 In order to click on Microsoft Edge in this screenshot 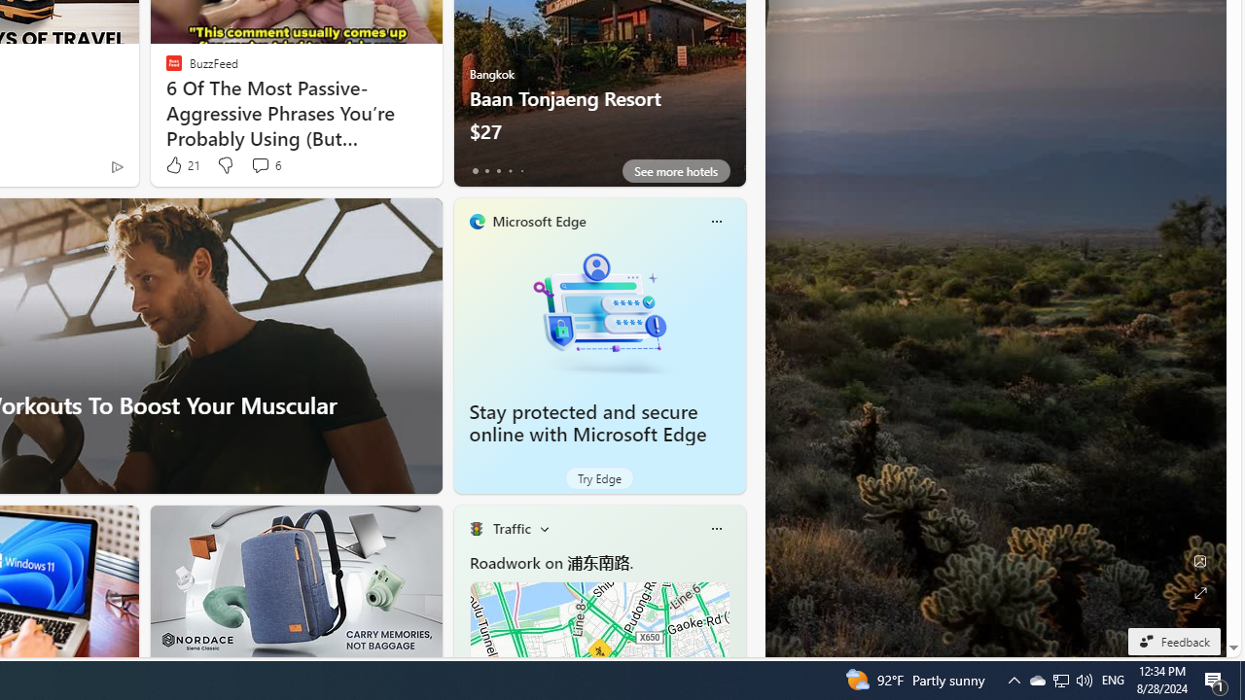, I will do `click(539, 221)`.